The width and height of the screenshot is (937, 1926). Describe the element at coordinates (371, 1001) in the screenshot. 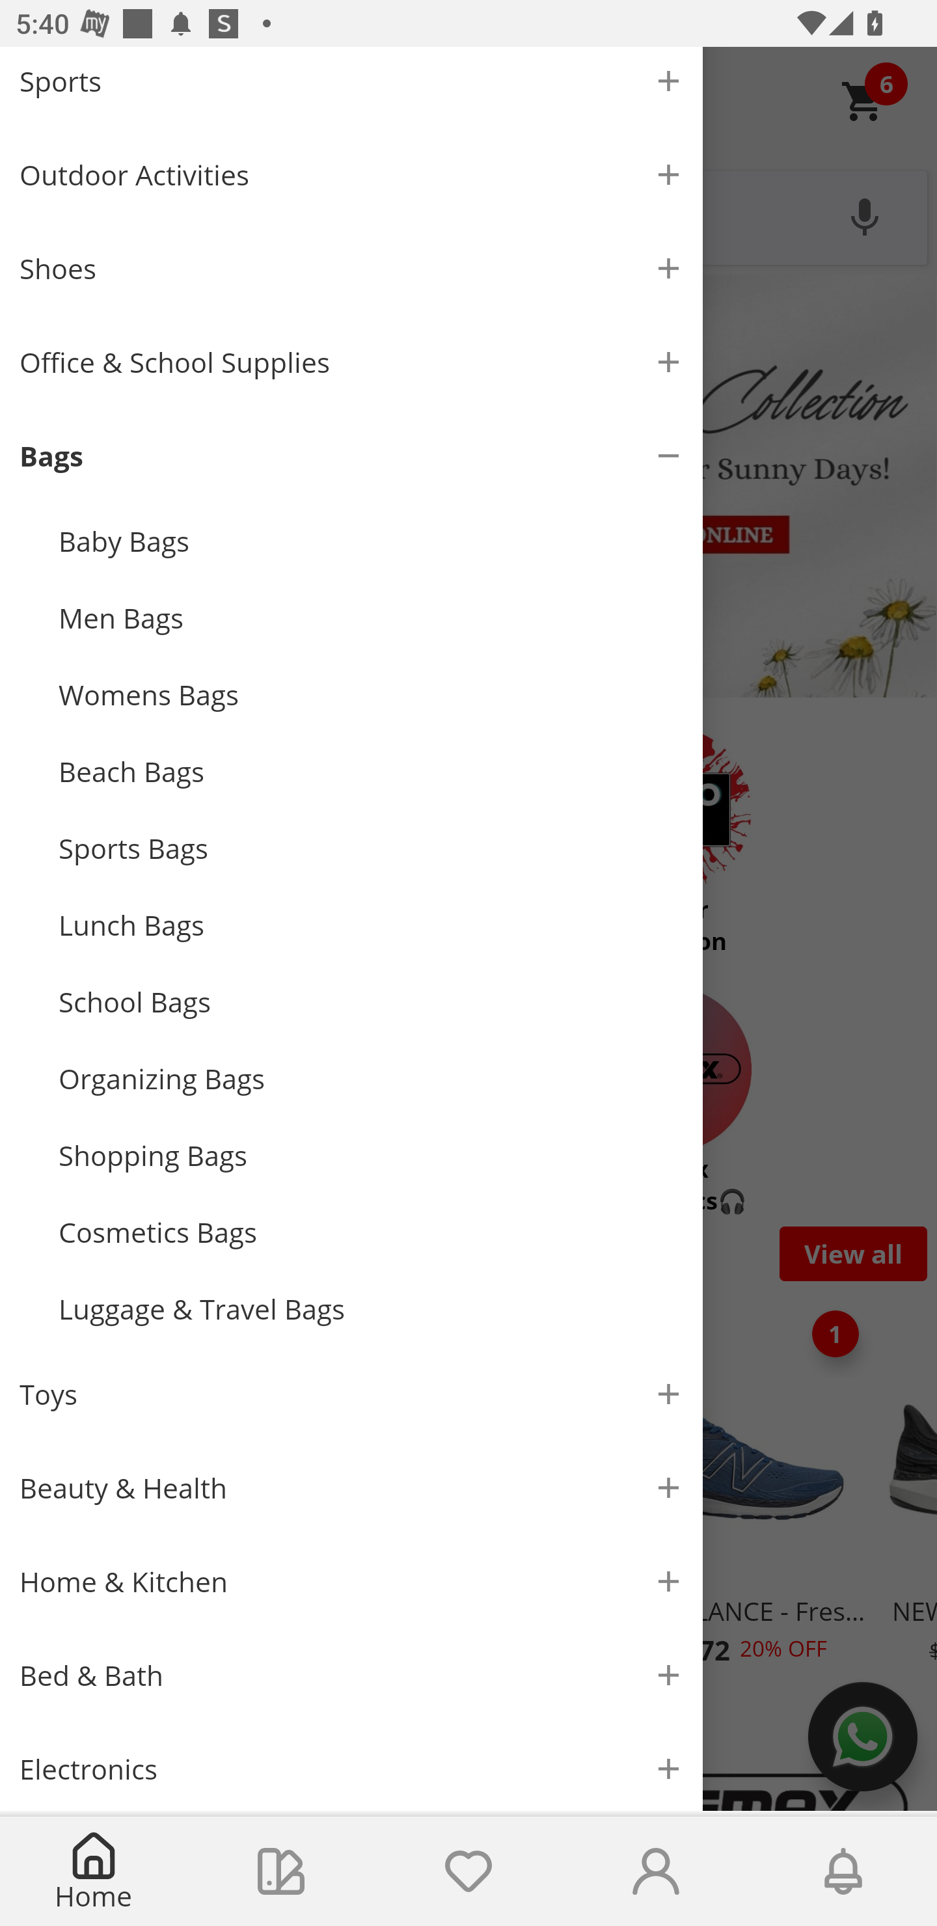

I see `School Bags` at that location.